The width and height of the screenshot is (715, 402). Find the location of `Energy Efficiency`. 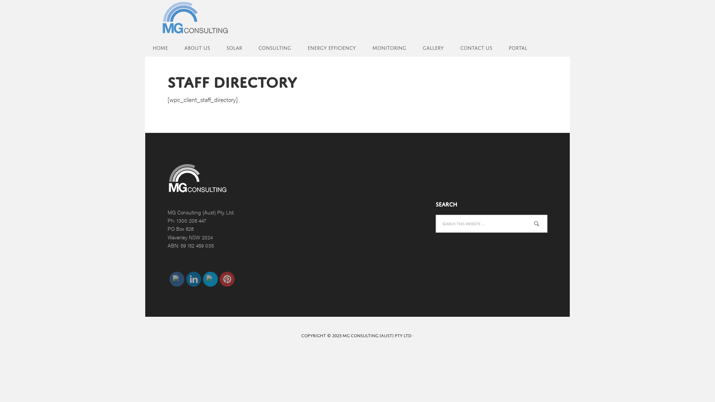

Energy Efficiency is located at coordinates (332, 47).